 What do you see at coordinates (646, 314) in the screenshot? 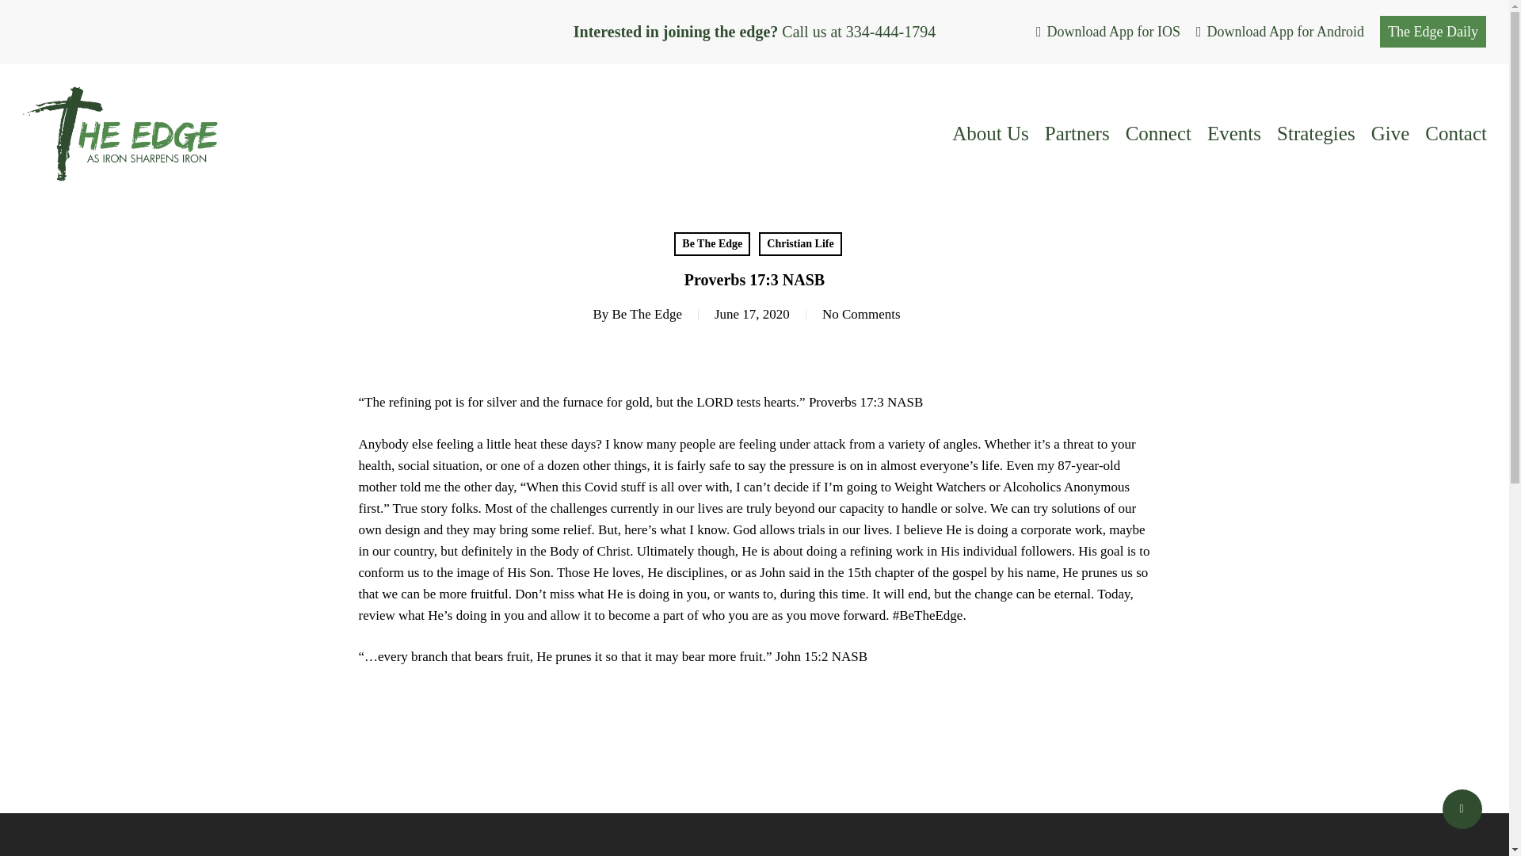
I see `Posts by Be The Edge` at bounding box center [646, 314].